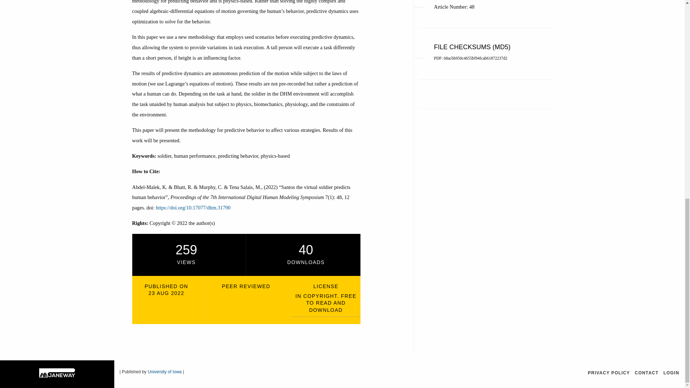  What do you see at coordinates (326, 305) in the screenshot?
I see `IN COPYRIGHT. FREE TO READ AND DOWNLOAD` at bounding box center [326, 305].